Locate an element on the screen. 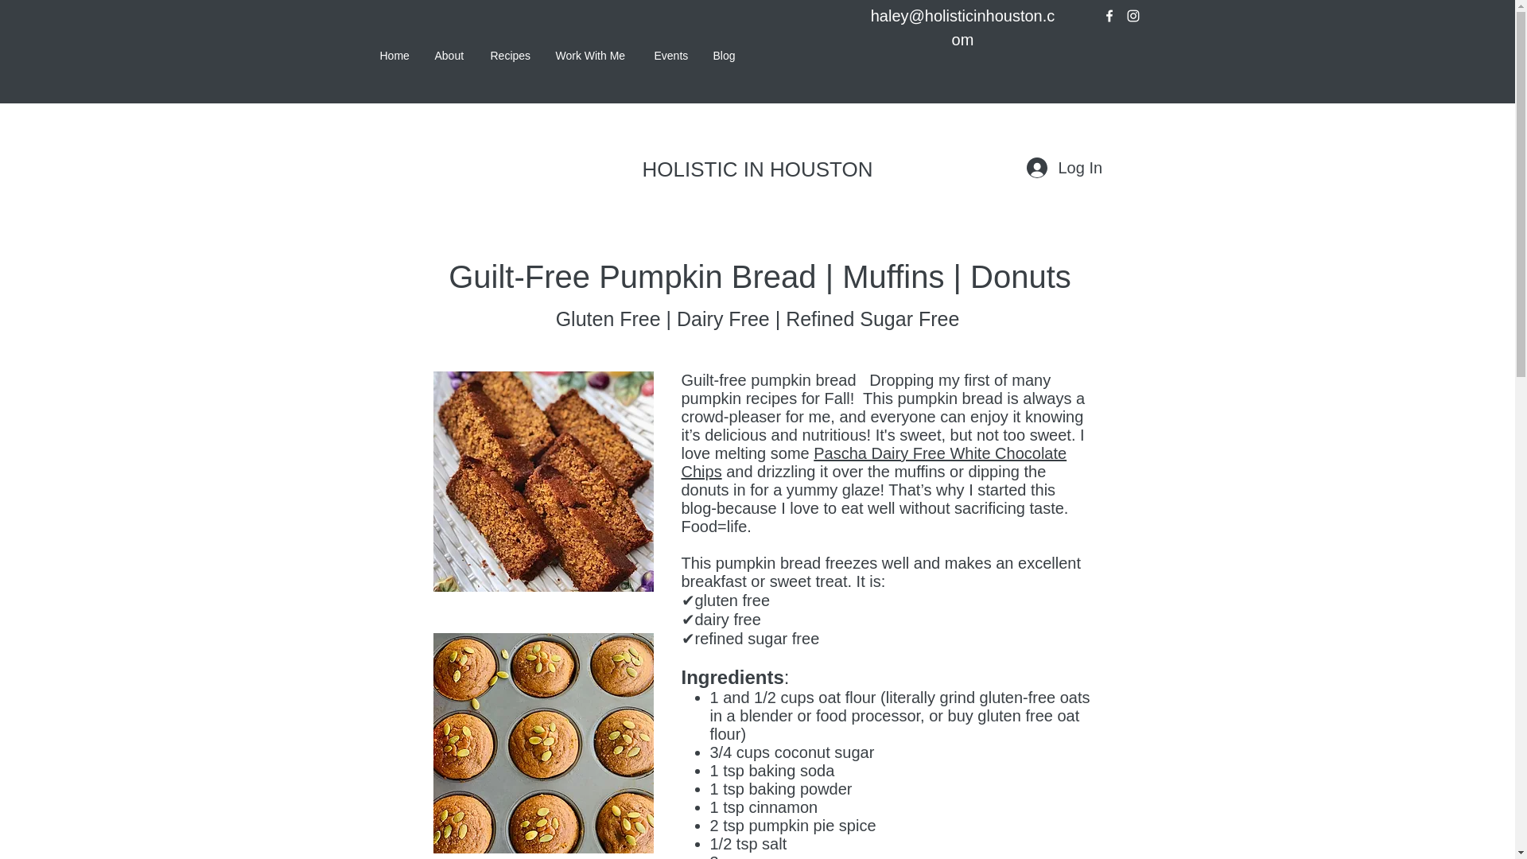 The width and height of the screenshot is (1527, 859). Blog is located at coordinates (724, 56).